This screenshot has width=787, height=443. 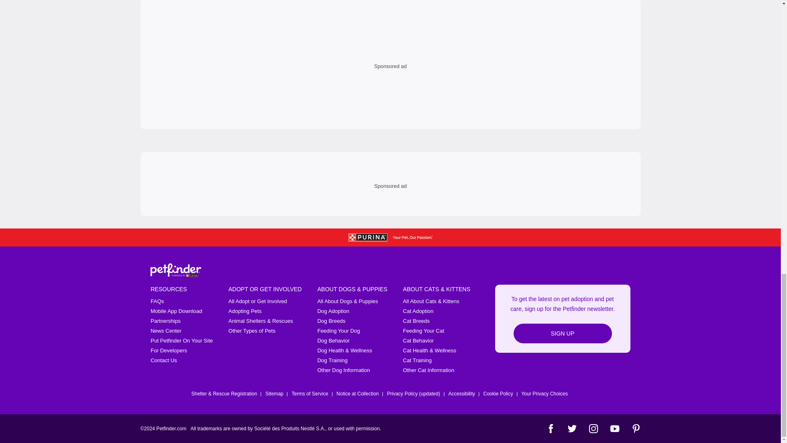 What do you see at coordinates (175, 270) in the screenshot?
I see `Petfinder Logo` at bounding box center [175, 270].